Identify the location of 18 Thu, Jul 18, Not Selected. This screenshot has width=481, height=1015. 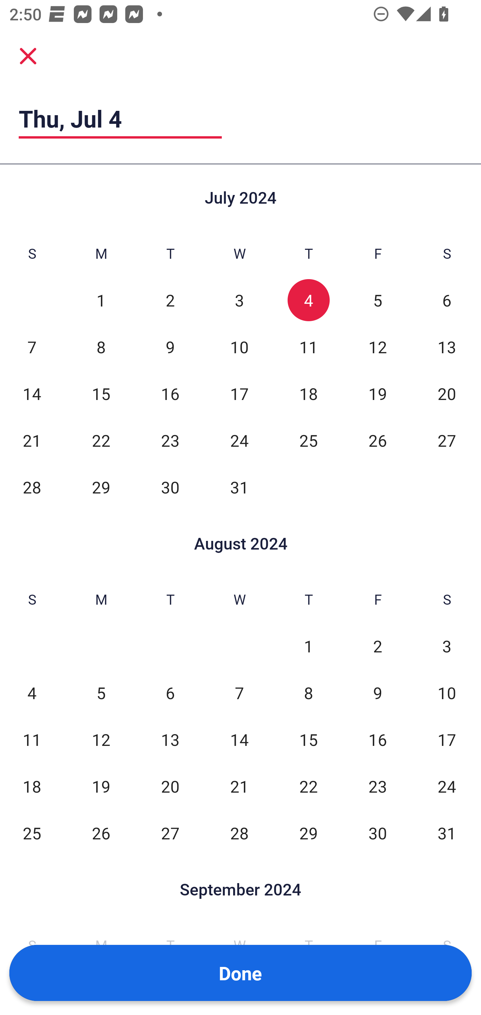
(308, 394).